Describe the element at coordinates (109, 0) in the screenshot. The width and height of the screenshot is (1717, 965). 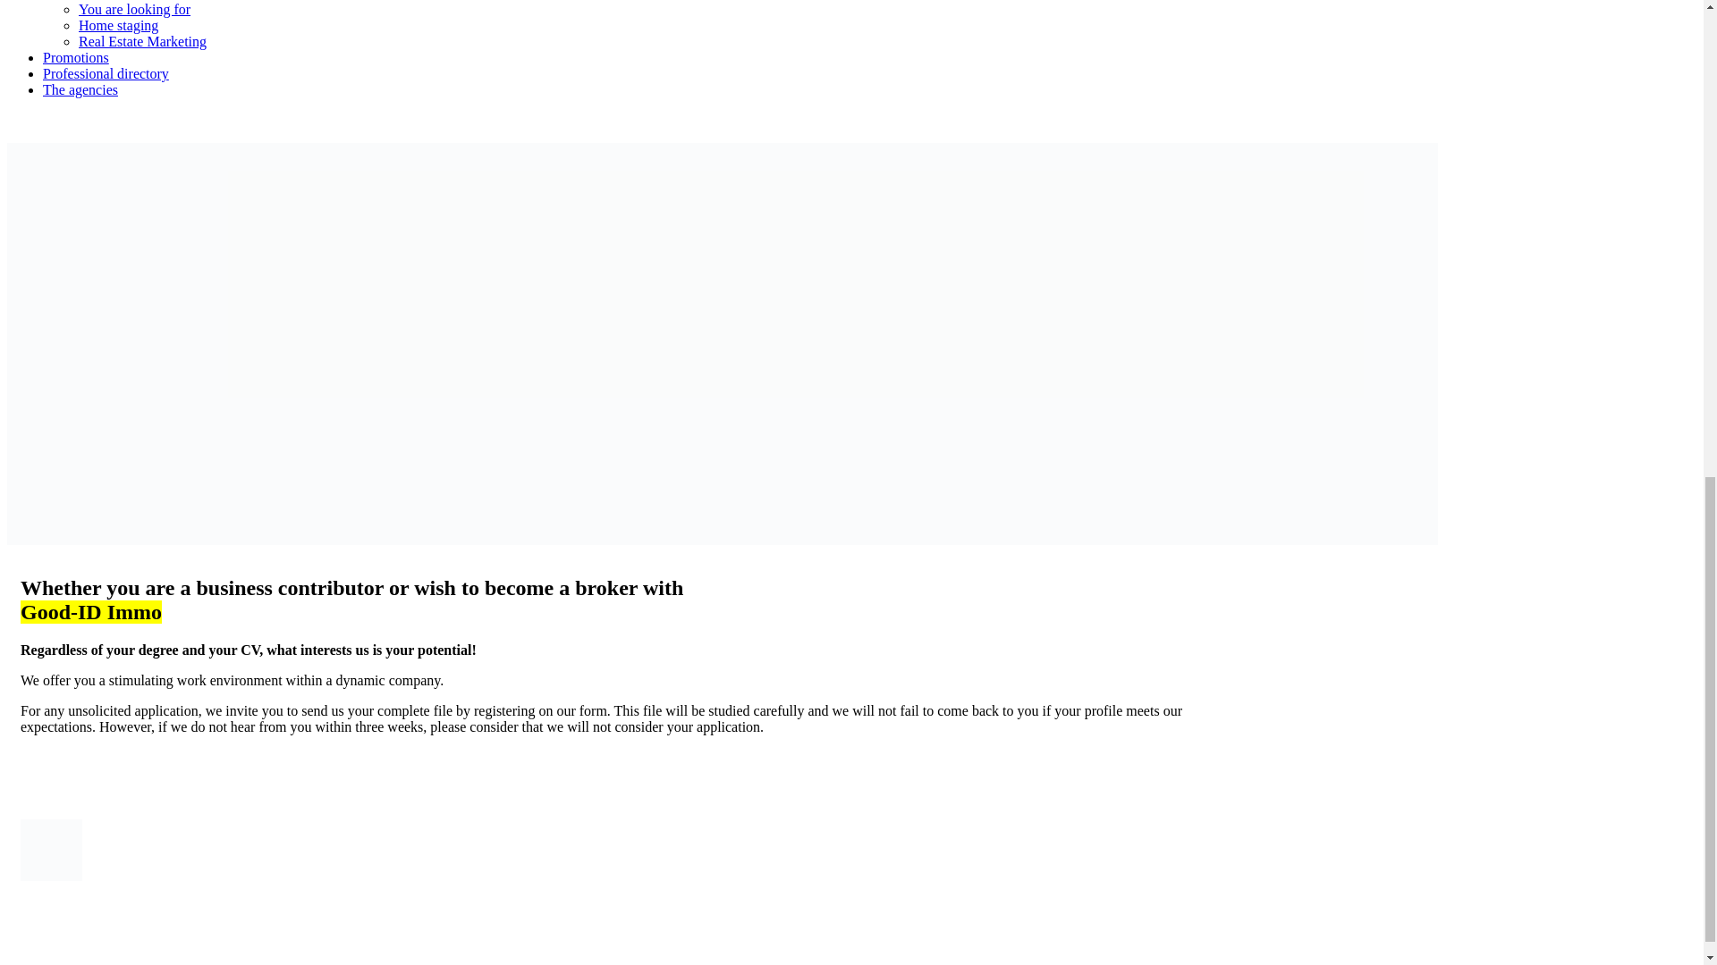
I see `Relocation` at that location.